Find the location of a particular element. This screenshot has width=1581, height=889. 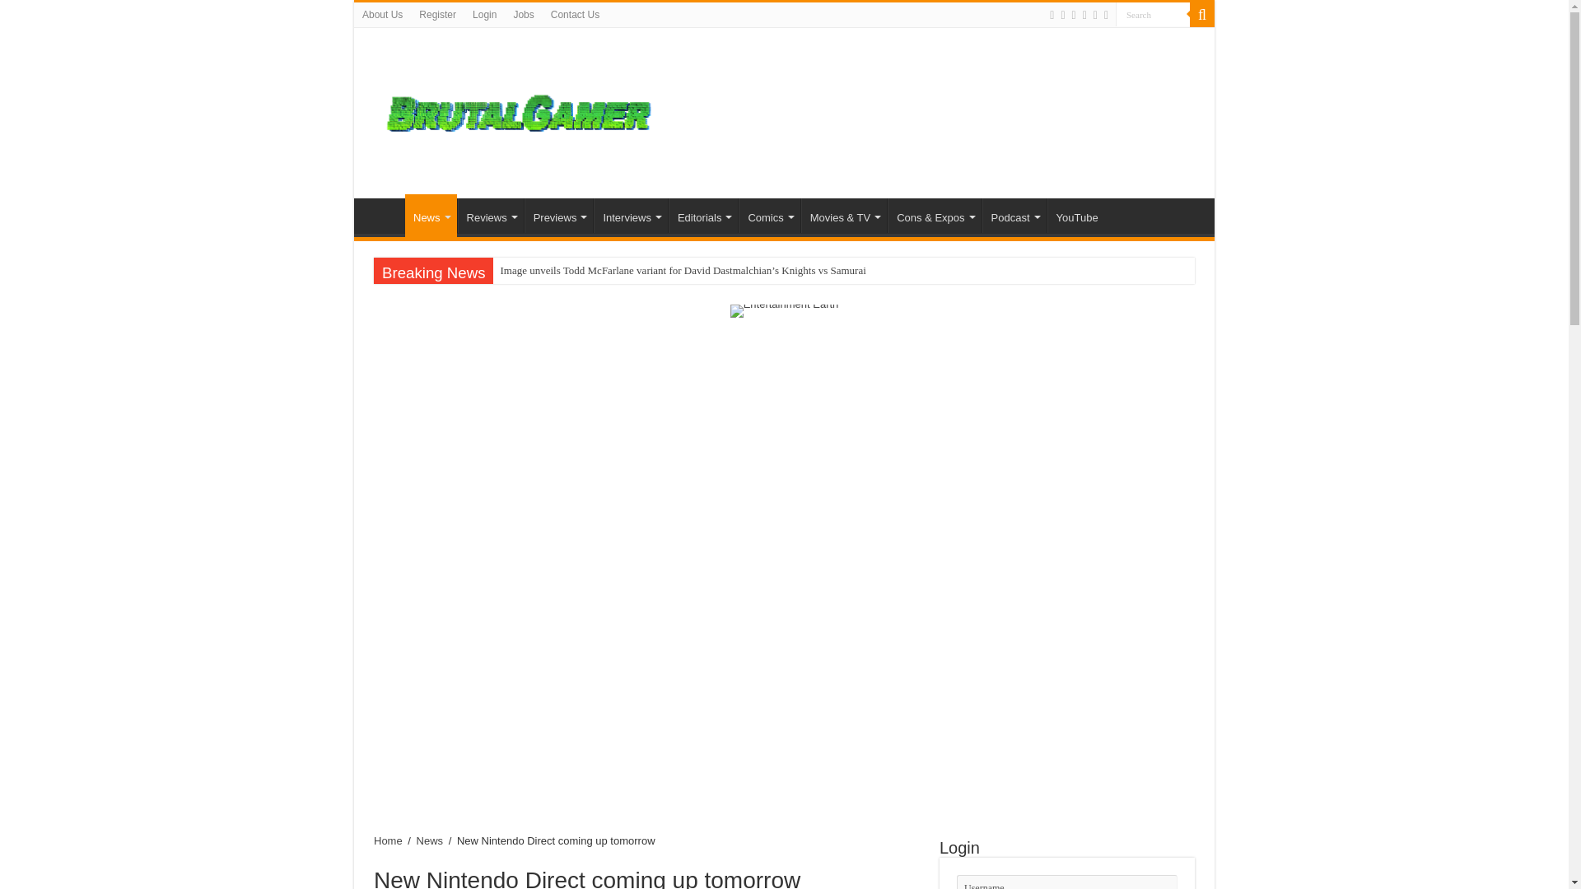

Username is located at coordinates (1067, 882).